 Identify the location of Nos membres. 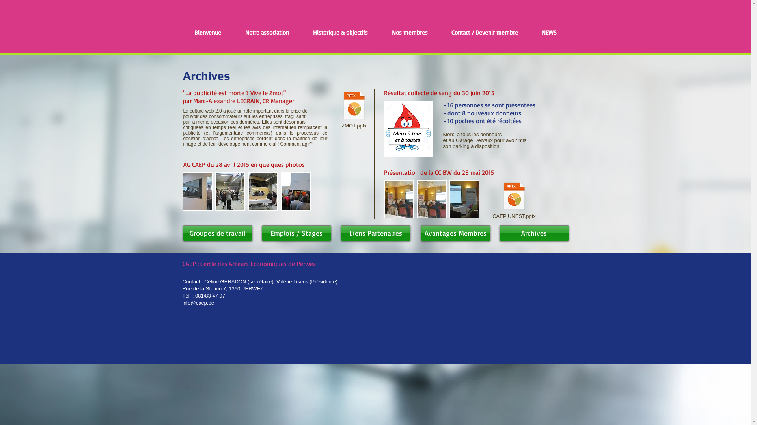
(410, 32).